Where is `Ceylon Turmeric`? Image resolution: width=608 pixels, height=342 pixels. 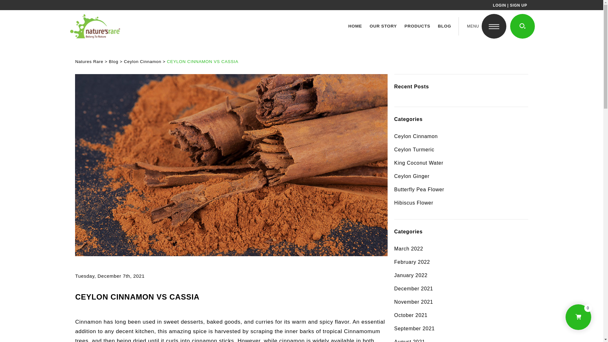
Ceylon Turmeric is located at coordinates (461, 149).